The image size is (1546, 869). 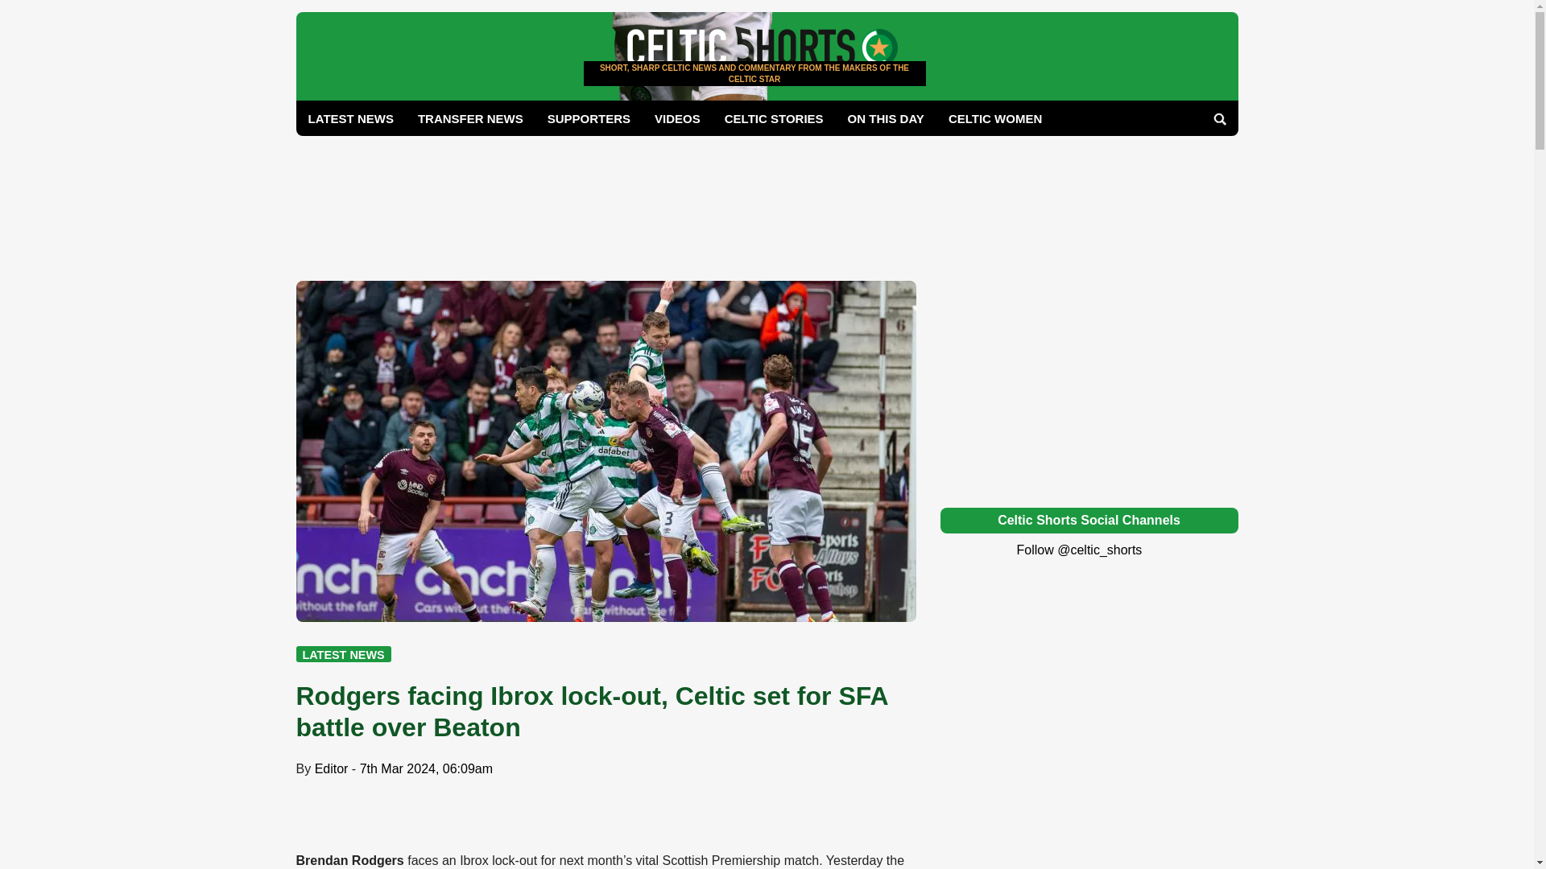 I want to click on TRANSFER NEWS, so click(x=470, y=117).